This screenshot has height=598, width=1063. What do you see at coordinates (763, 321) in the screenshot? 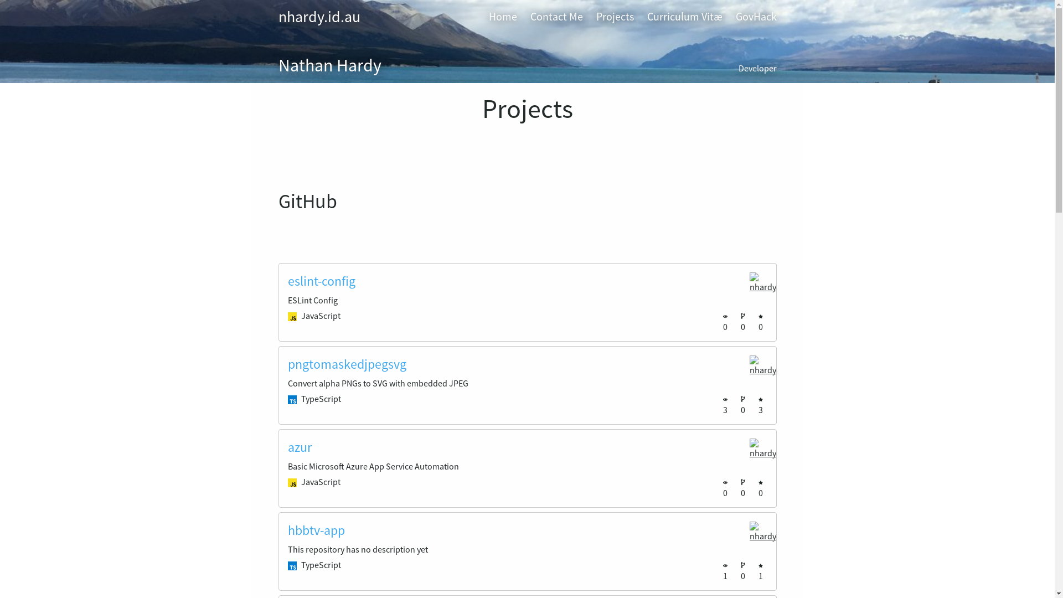
I see `0` at bounding box center [763, 321].